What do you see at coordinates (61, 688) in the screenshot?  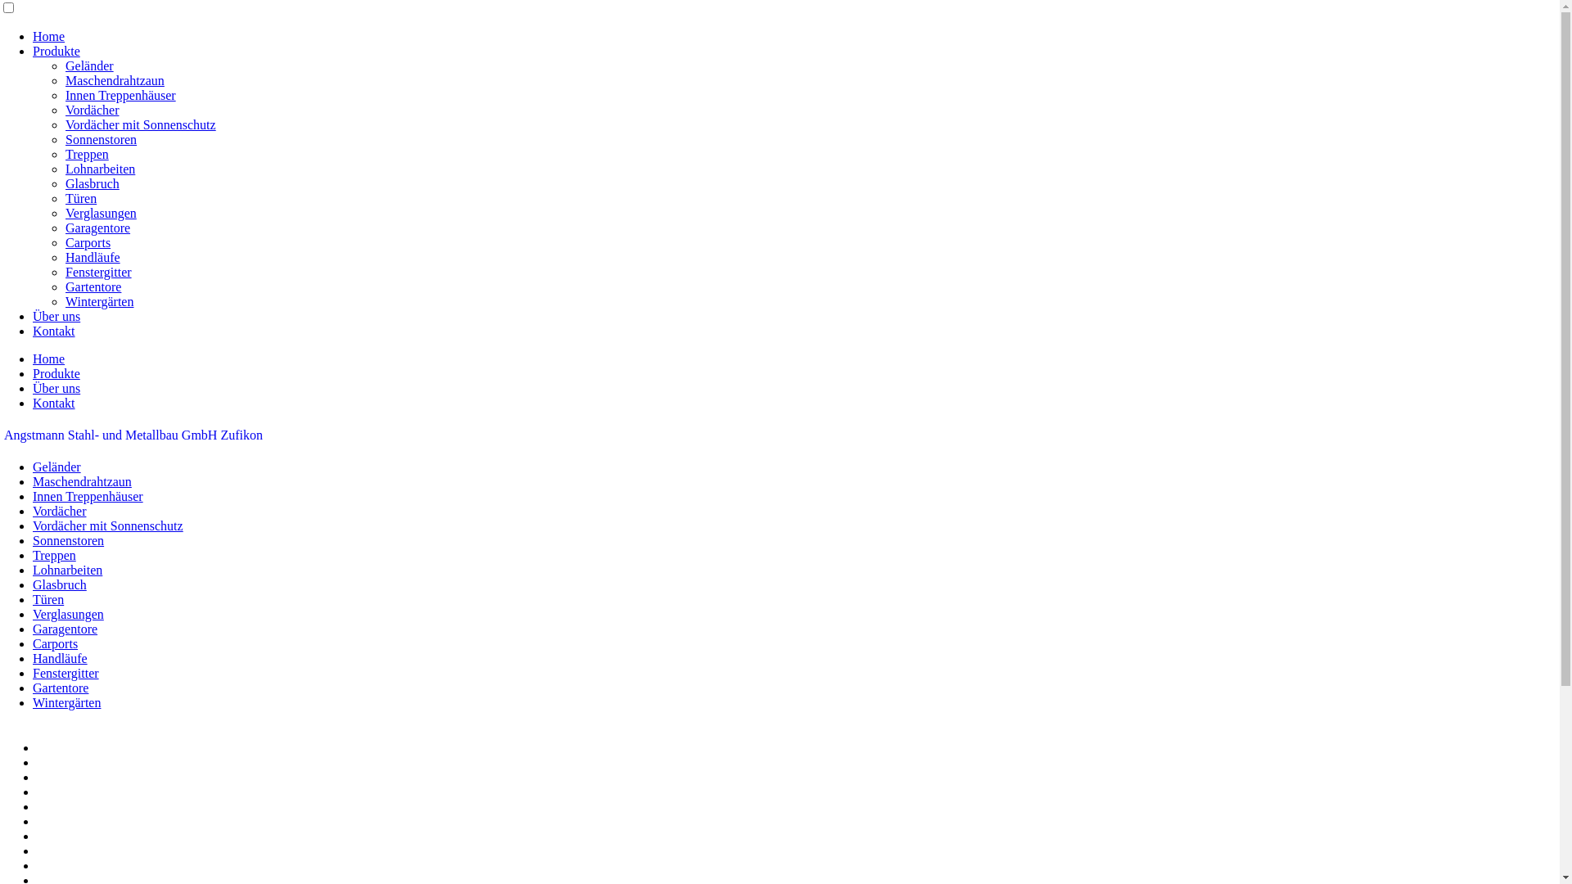 I see `Gartentore` at bounding box center [61, 688].